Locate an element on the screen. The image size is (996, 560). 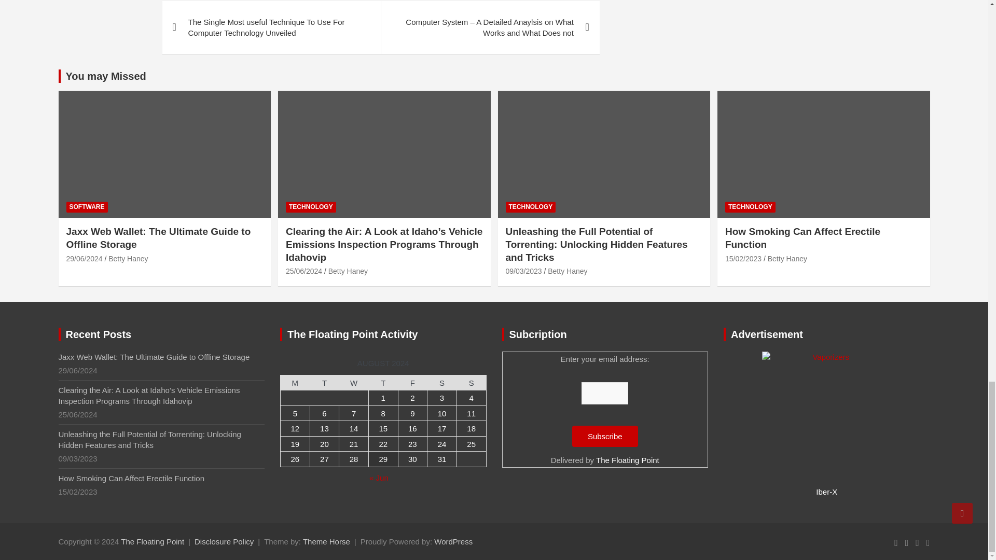
Monday is located at coordinates (295, 382).